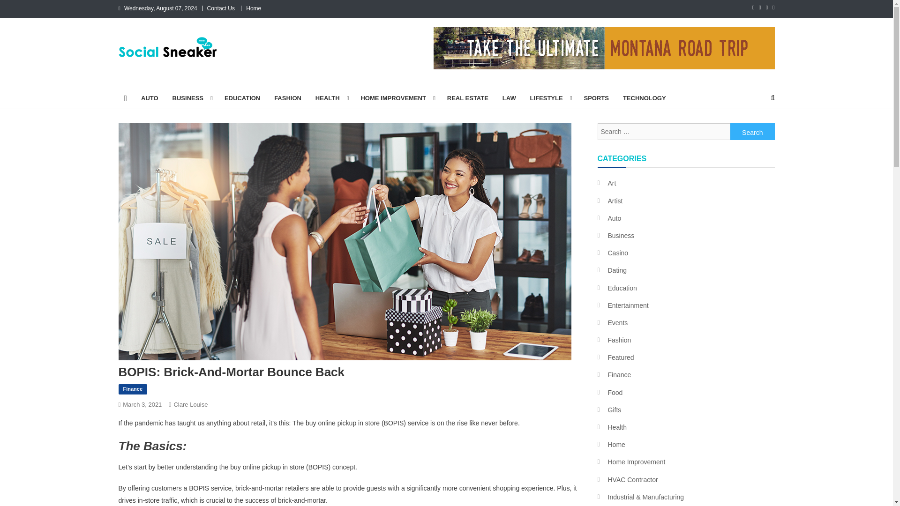 The width and height of the screenshot is (900, 506). Describe the element at coordinates (242, 98) in the screenshot. I see `EDUCATION` at that location.